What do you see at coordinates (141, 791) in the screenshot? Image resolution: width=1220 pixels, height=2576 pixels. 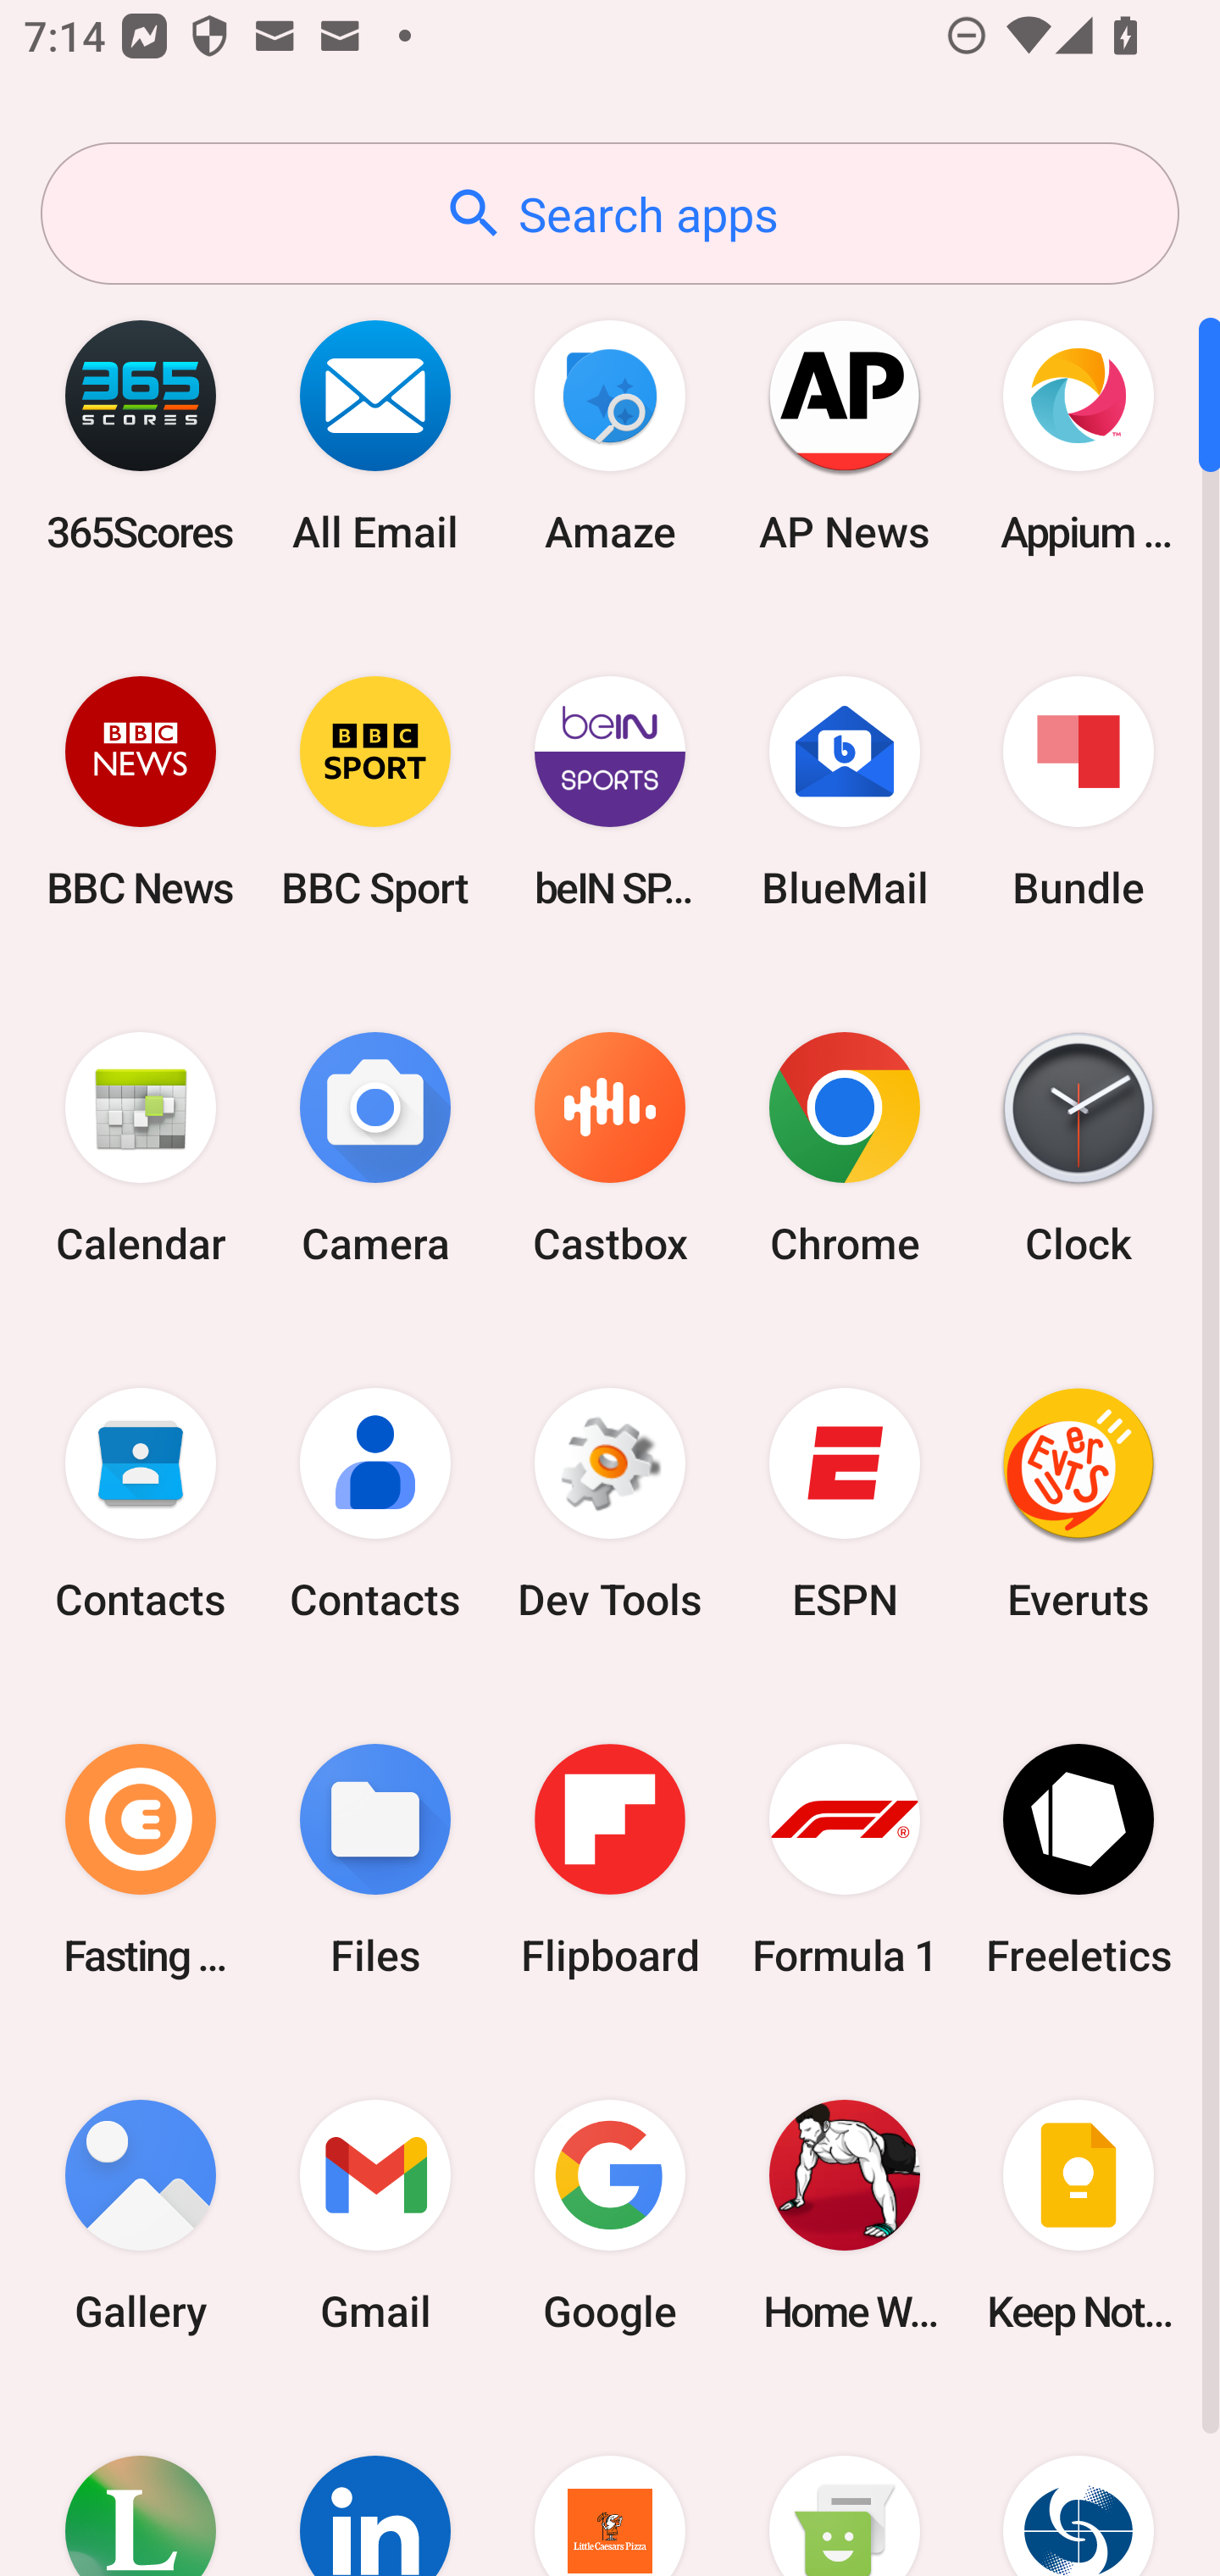 I see `BBC News` at bounding box center [141, 791].